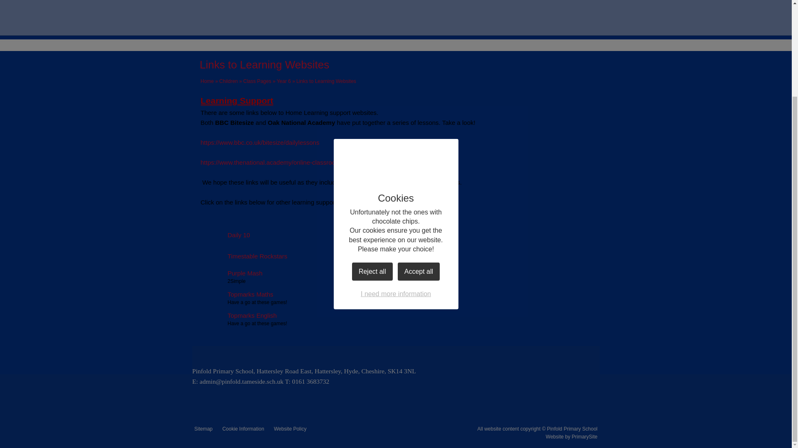 This screenshot has width=798, height=448. What do you see at coordinates (361, 23) in the screenshot?
I see `Key Information` at bounding box center [361, 23].